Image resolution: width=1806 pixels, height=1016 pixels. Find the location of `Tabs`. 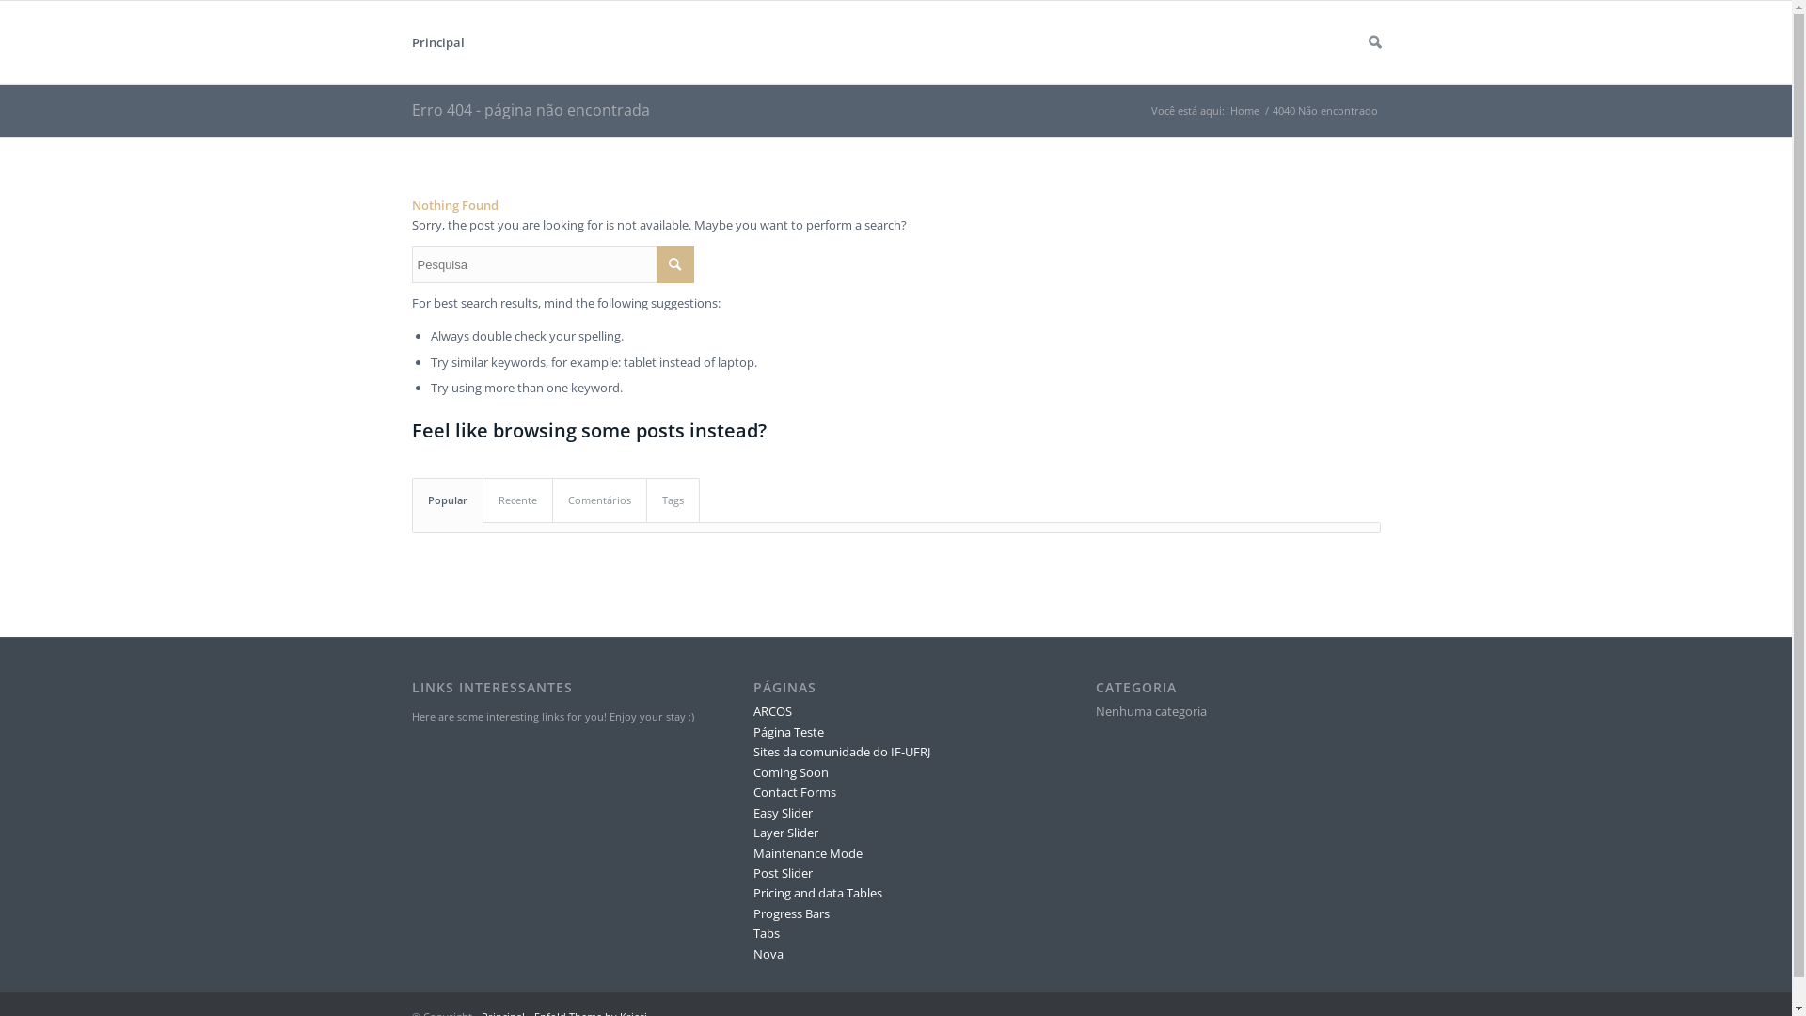

Tabs is located at coordinates (767, 933).